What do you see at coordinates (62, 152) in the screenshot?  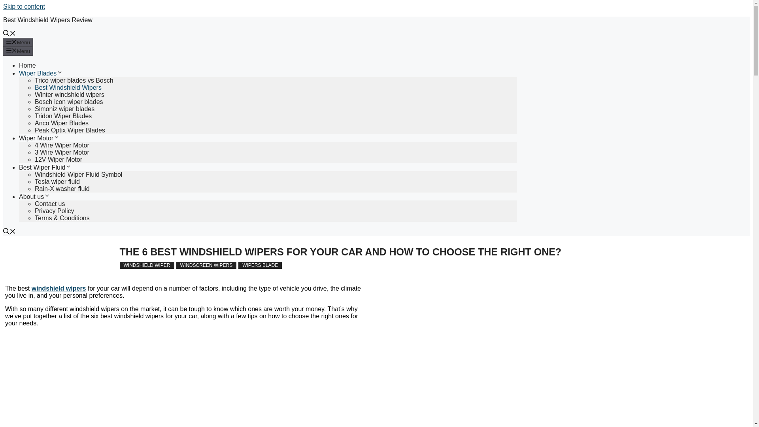 I see `3 Wire Wiper Motor` at bounding box center [62, 152].